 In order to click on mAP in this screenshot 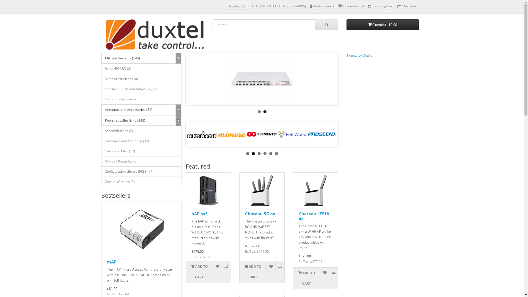, I will do `click(141, 229)`.